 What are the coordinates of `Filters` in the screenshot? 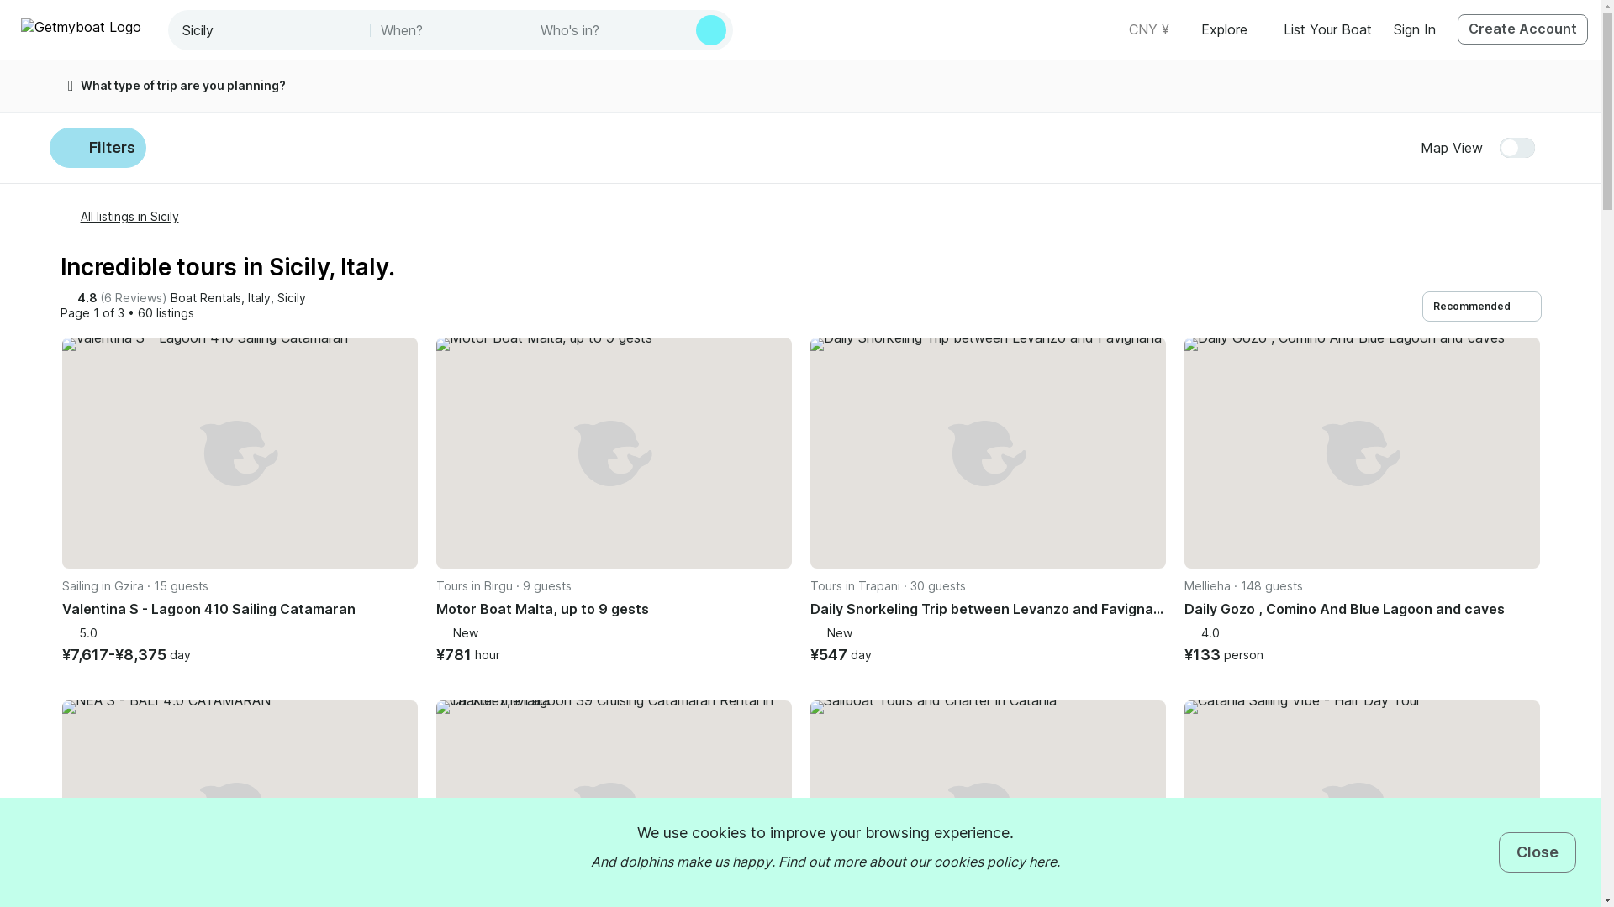 It's located at (98, 148).